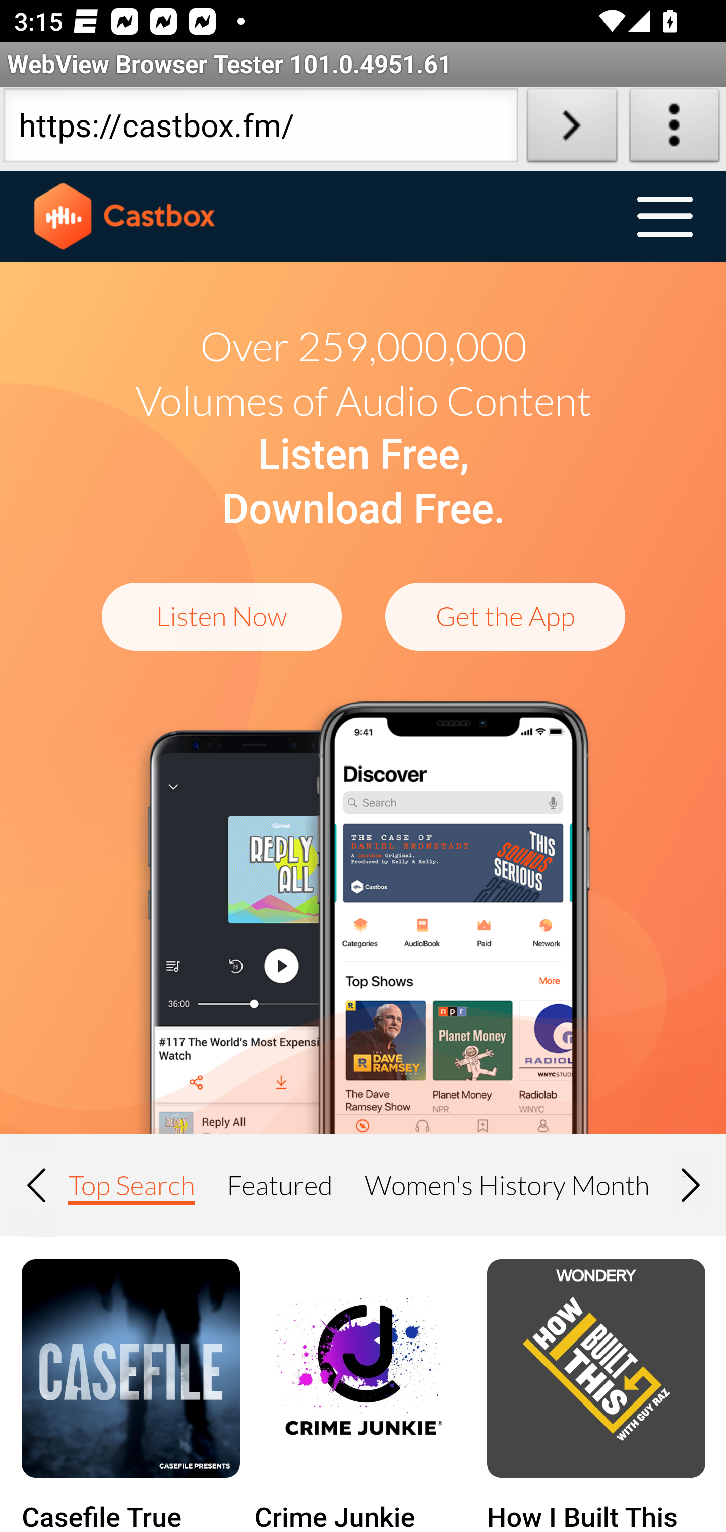  What do you see at coordinates (664, 218) in the screenshot?
I see `menu` at bounding box center [664, 218].